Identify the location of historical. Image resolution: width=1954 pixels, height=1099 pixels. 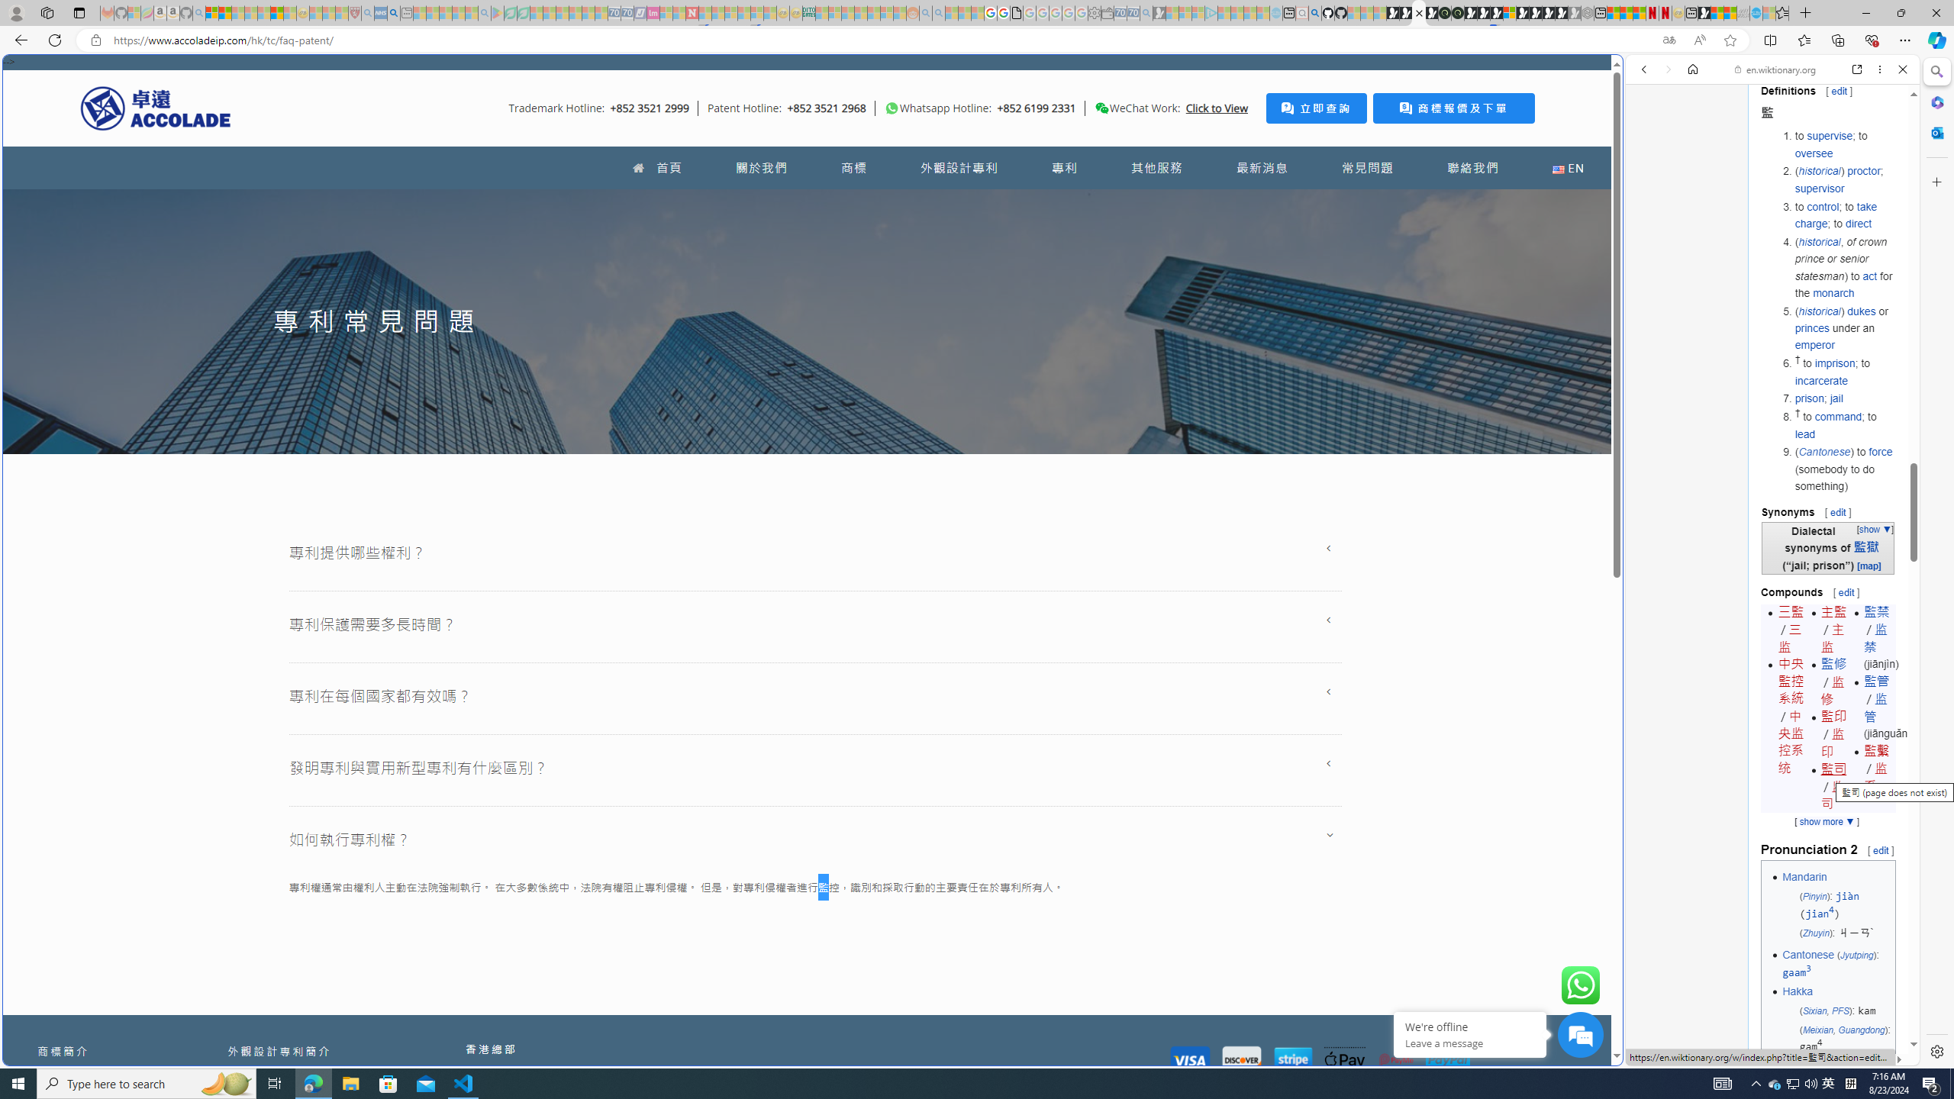
(1819, 311).